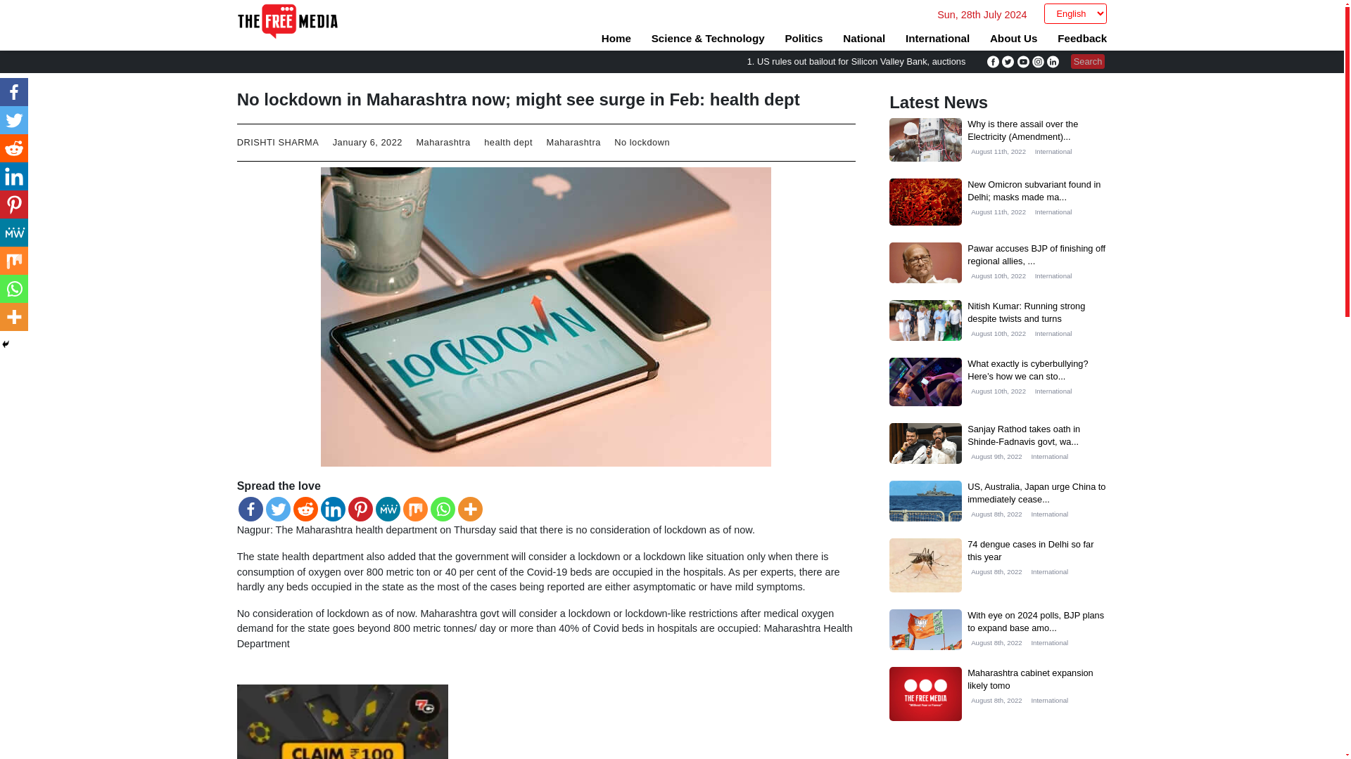  Describe the element at coordinates (278, 142) in the screenshot. I see `DRISHTI SHARMA` at that location.